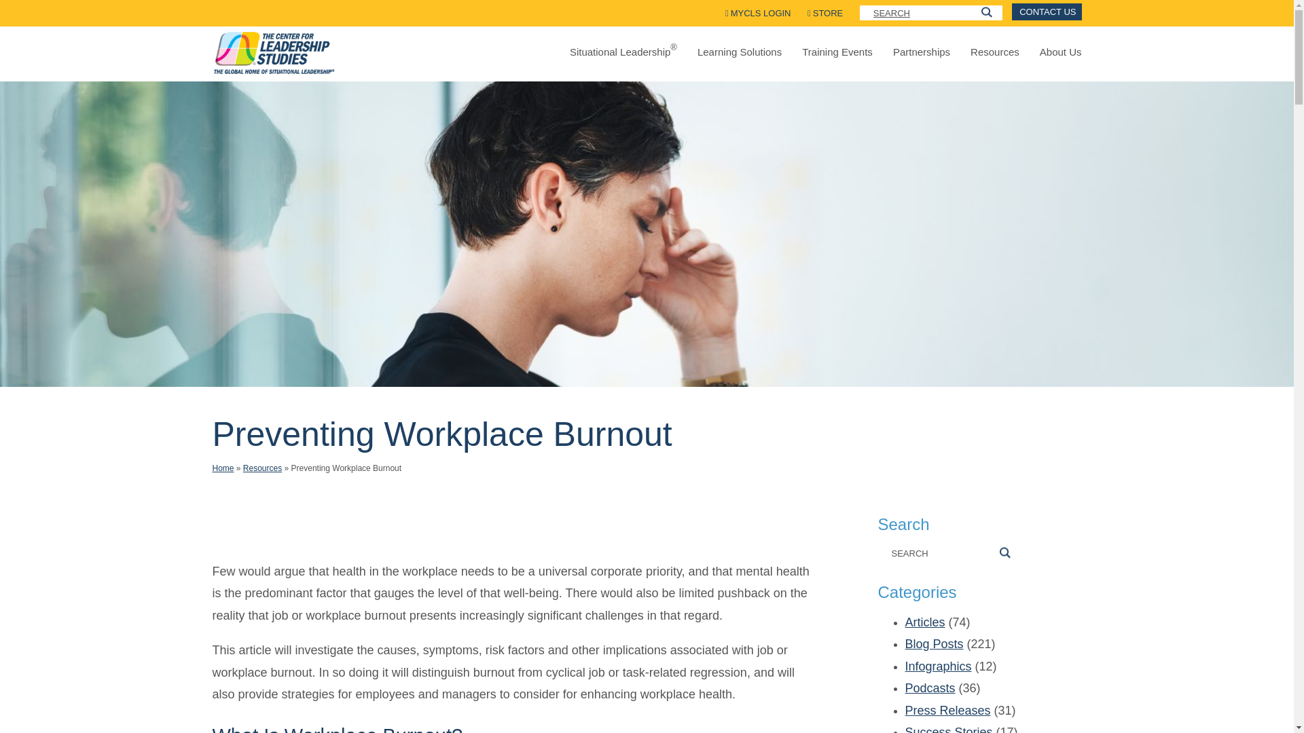  I want to click on Learning Solutions, so click(739, 52).